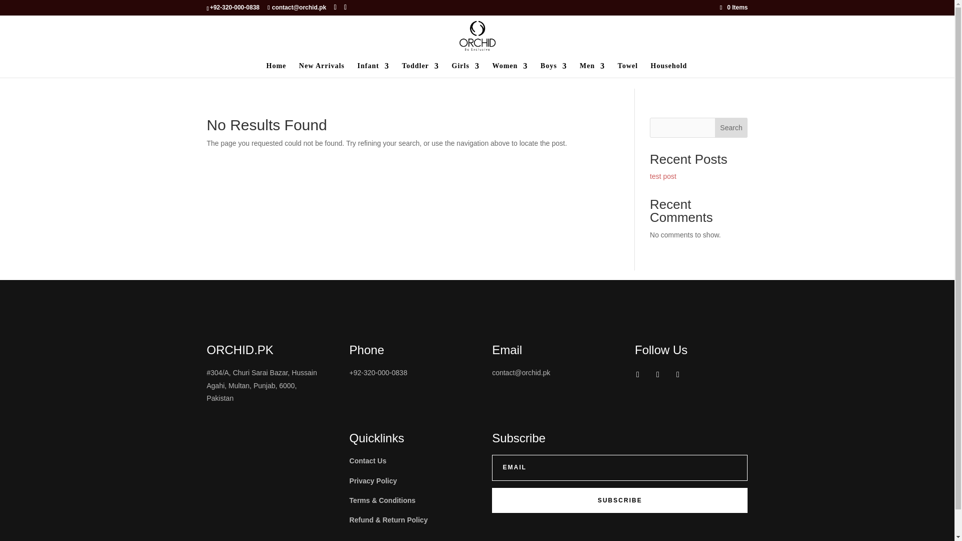 This screenshot has width=962, height=541. Describe the element at coordinates (322, 70) in the screenshot. I see `New Arrivals` at that location.